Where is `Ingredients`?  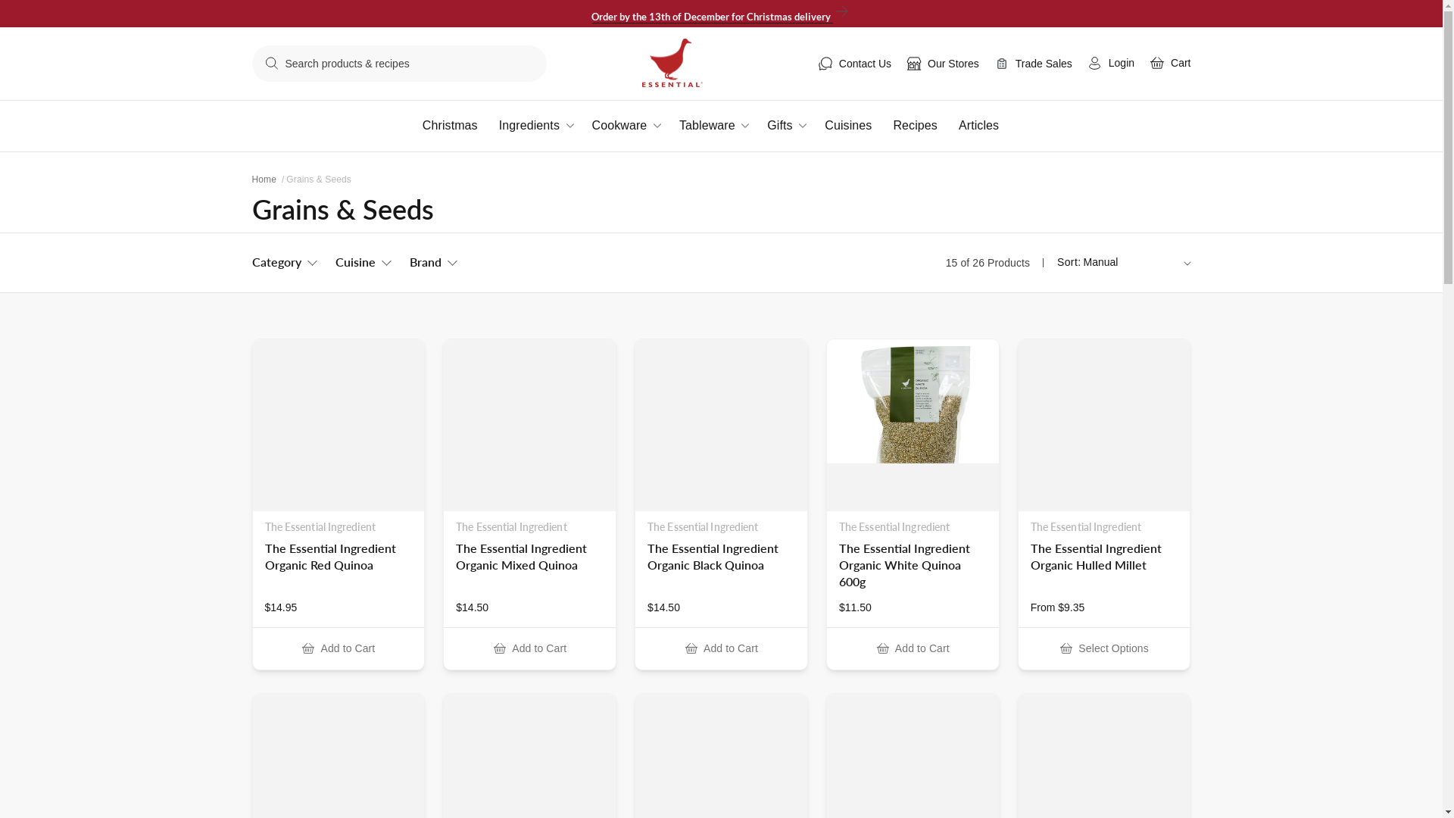
Ingredients is located at coordinates (545, 126).